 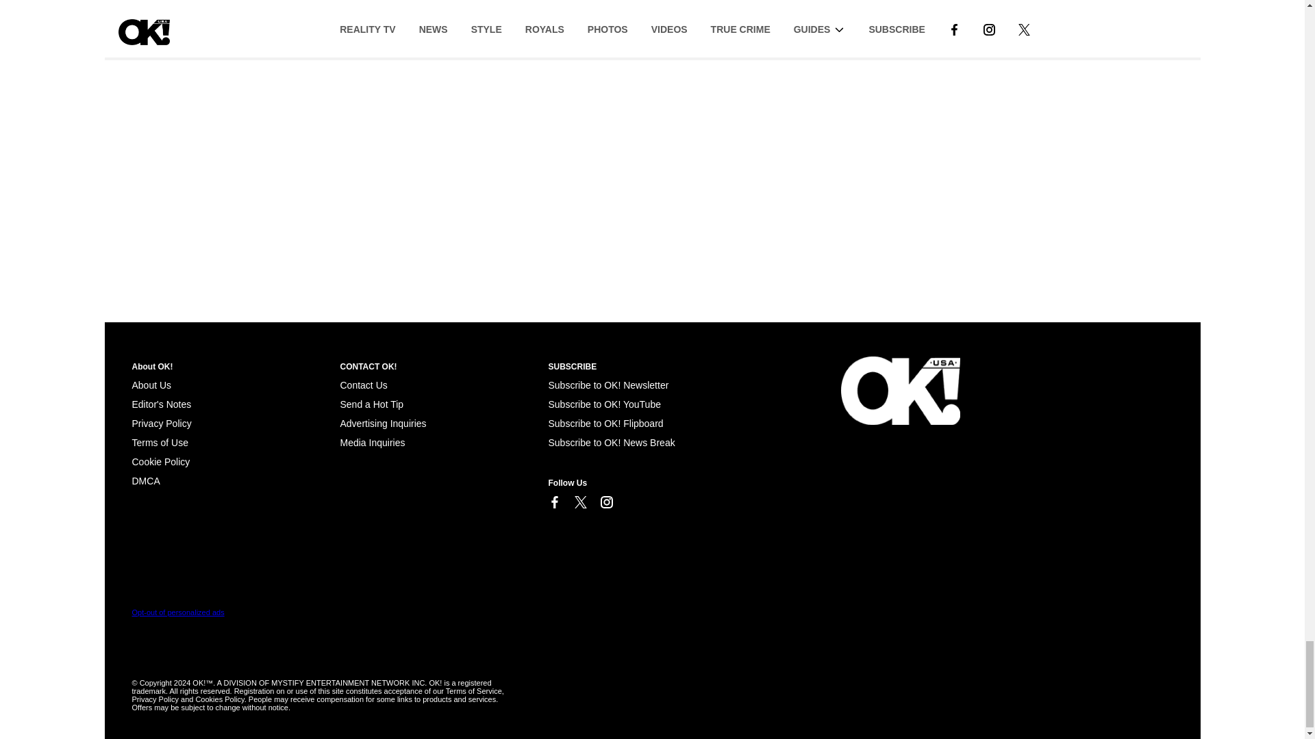 I want to click on Terms of Use, so click(x=160, y=442).